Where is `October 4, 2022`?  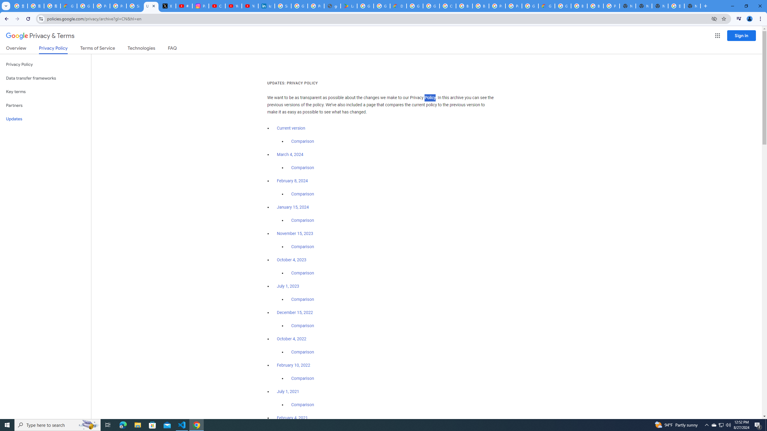 October 4, 2022 is located at coordinates (292, 339).